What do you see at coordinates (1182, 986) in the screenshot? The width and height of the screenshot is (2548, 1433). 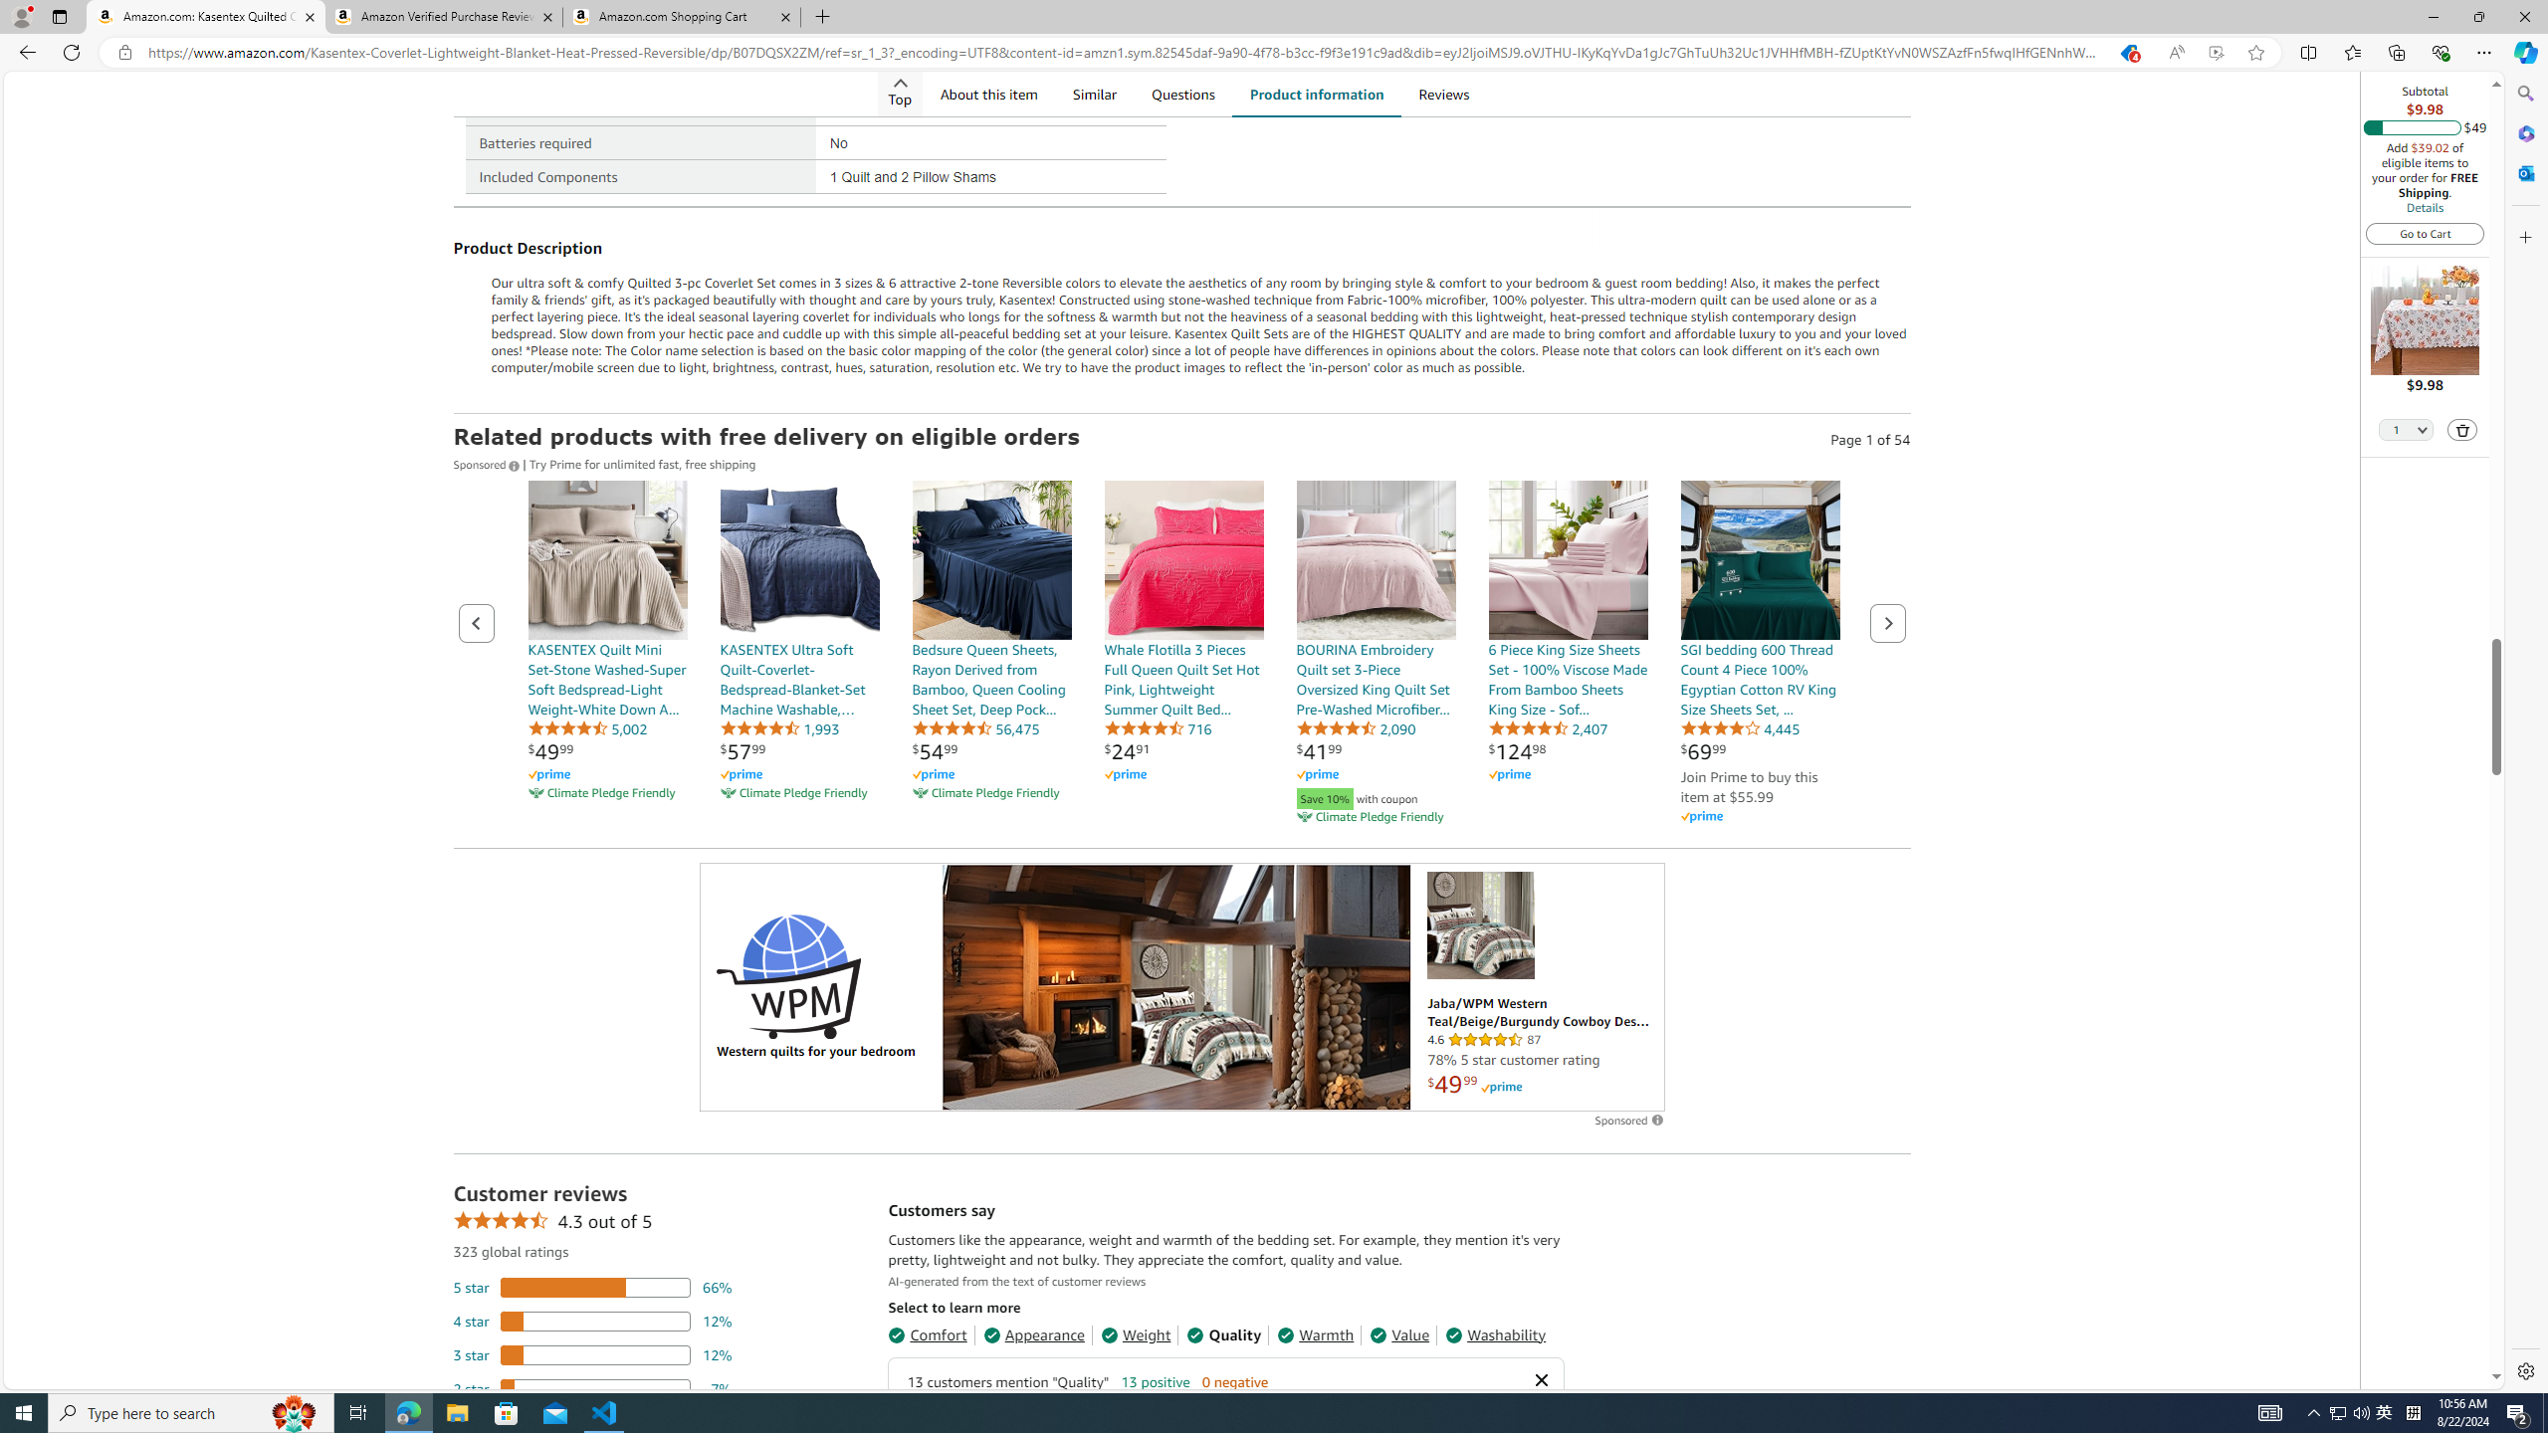 I see `Sponsored ad` at bounding box center [1182, 986].